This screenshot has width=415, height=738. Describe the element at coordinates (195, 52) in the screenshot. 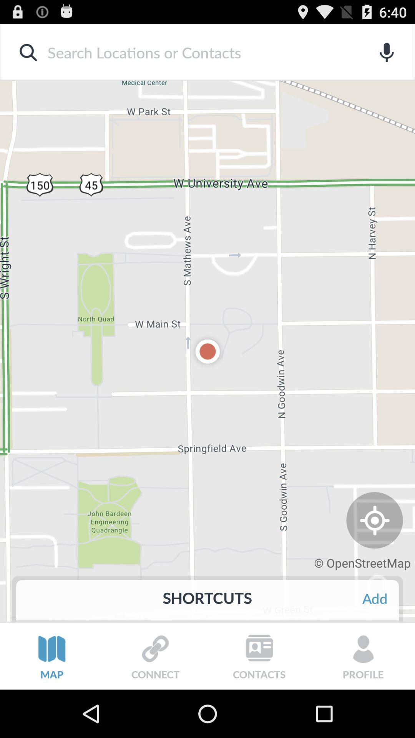

I see `search bar` at that location.